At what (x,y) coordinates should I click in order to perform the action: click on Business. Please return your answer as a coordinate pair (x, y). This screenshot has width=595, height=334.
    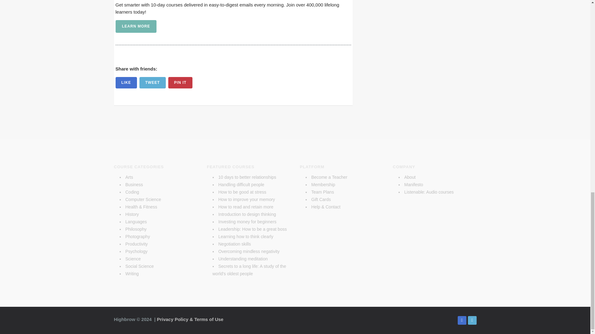
    Looking at the image, I should click on (134, 184).